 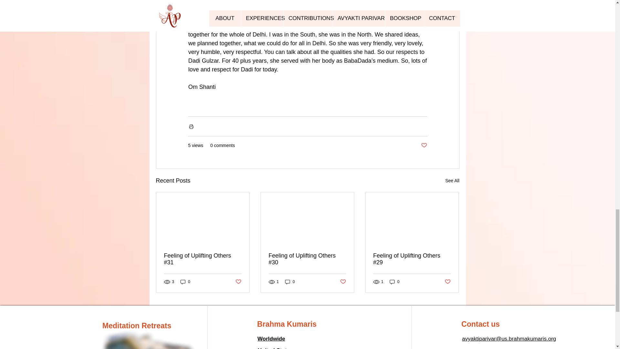 What do you see at coordinates (185, 282) in the screenshot?
I see `0` at bounding box center [185, 282].